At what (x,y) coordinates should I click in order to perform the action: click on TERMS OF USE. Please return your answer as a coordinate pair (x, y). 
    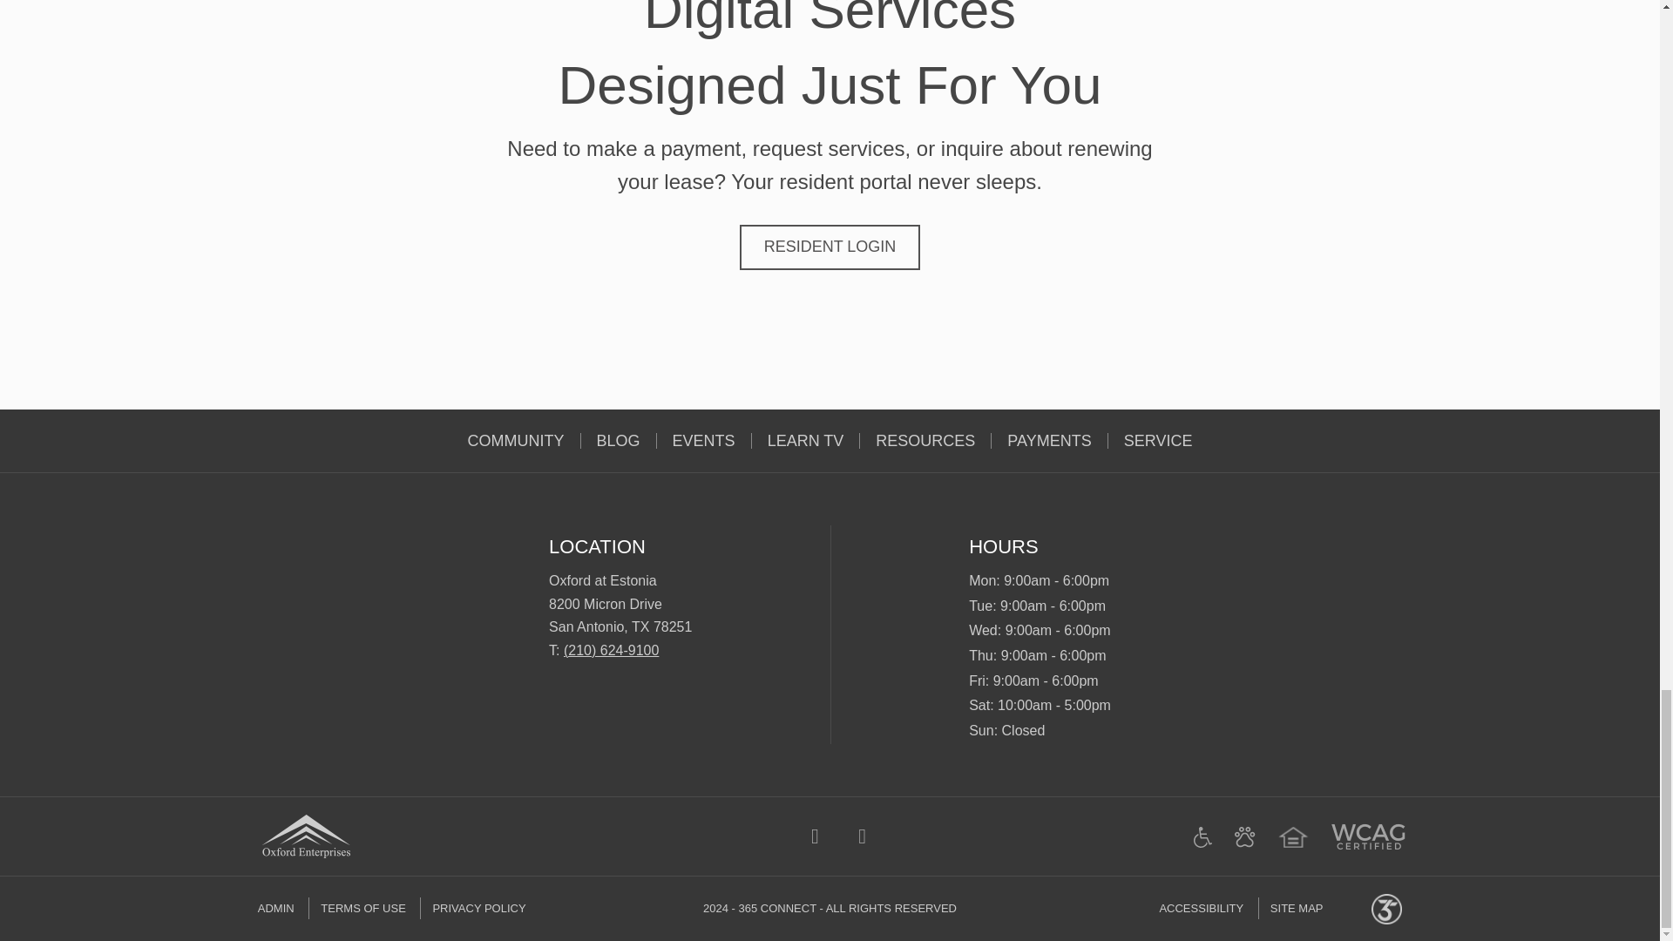
    Looking at the image, I should click on (362, 908).